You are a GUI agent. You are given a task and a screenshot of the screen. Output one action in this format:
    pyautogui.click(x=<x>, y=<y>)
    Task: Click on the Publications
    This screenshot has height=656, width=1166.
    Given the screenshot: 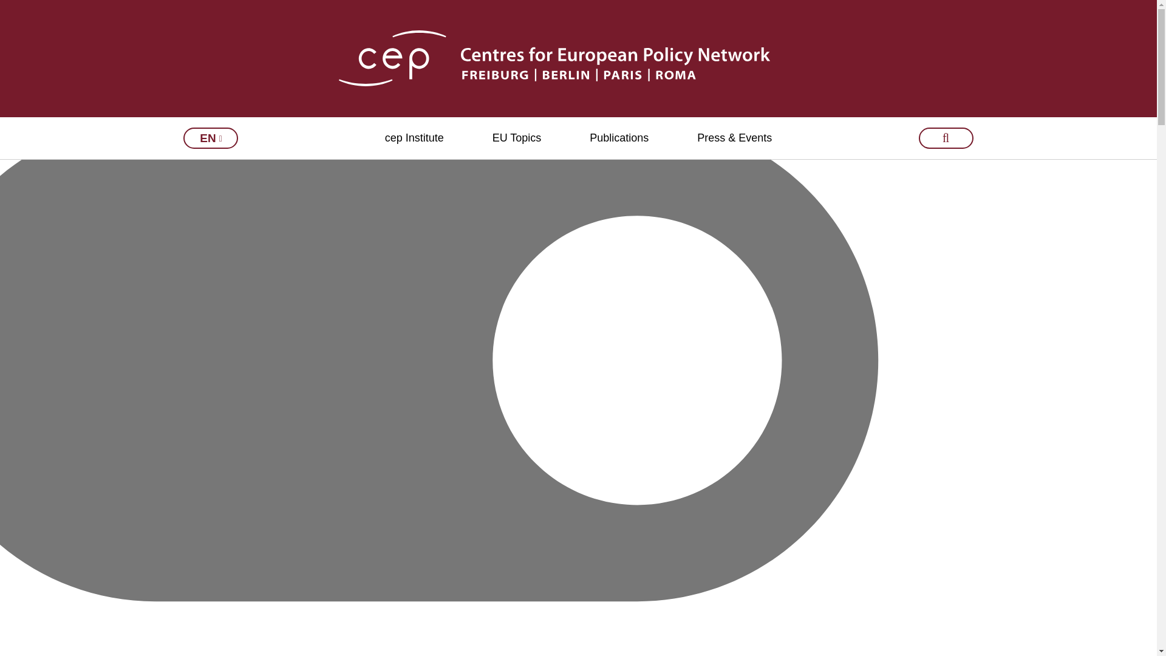 What is the action you would take?
    pyautogui.click(x=619, y=138)
    